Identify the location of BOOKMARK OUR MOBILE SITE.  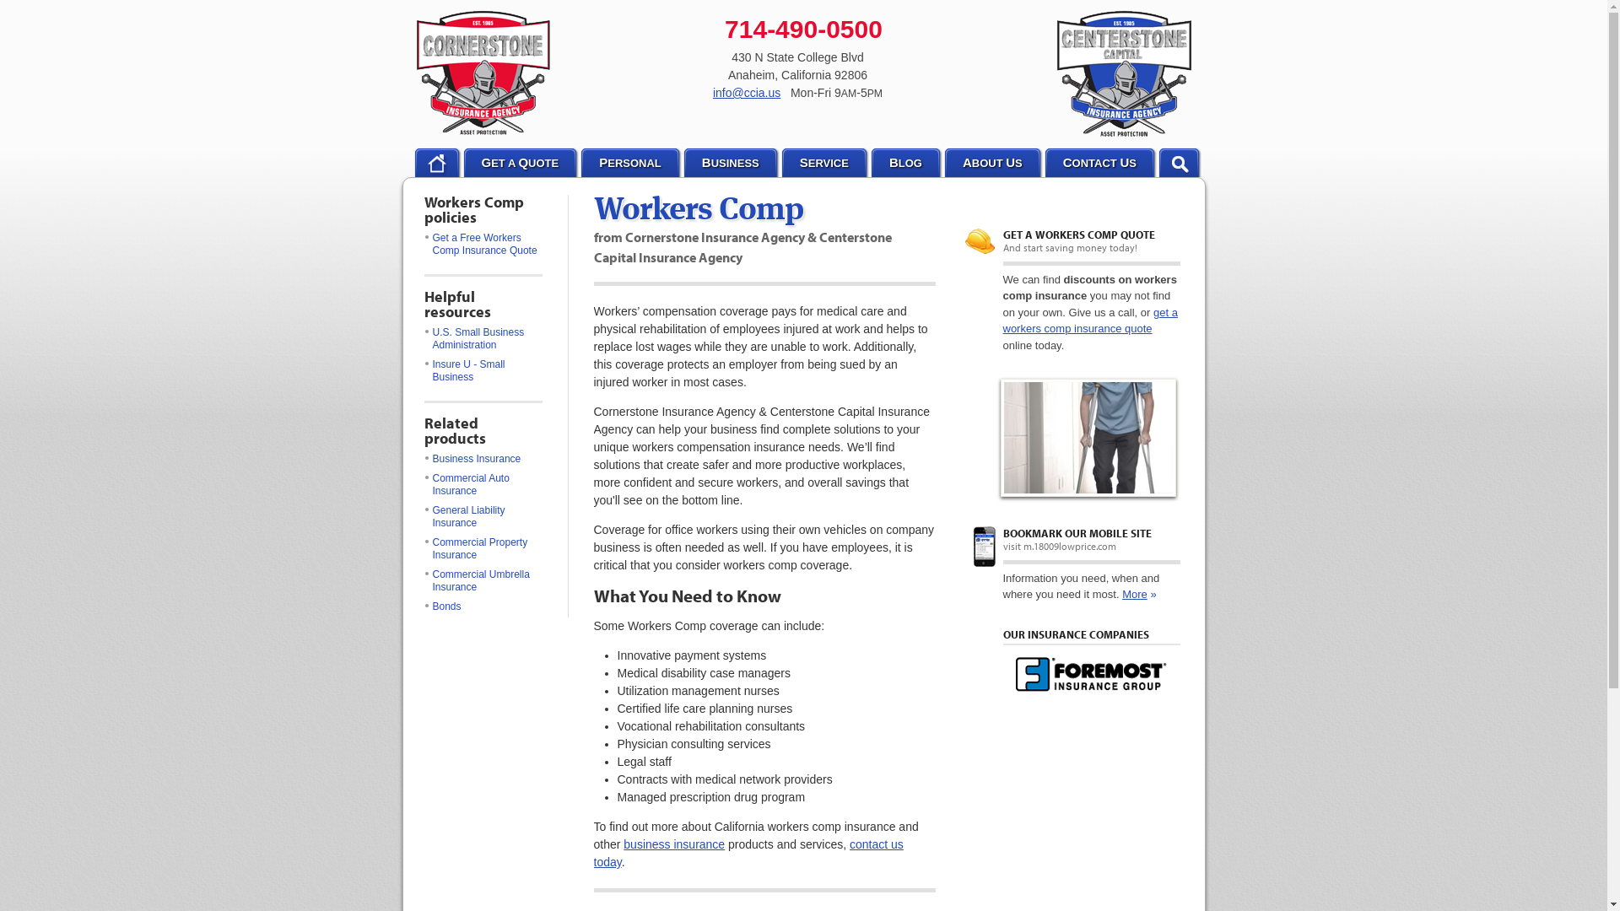
(1077, 533).